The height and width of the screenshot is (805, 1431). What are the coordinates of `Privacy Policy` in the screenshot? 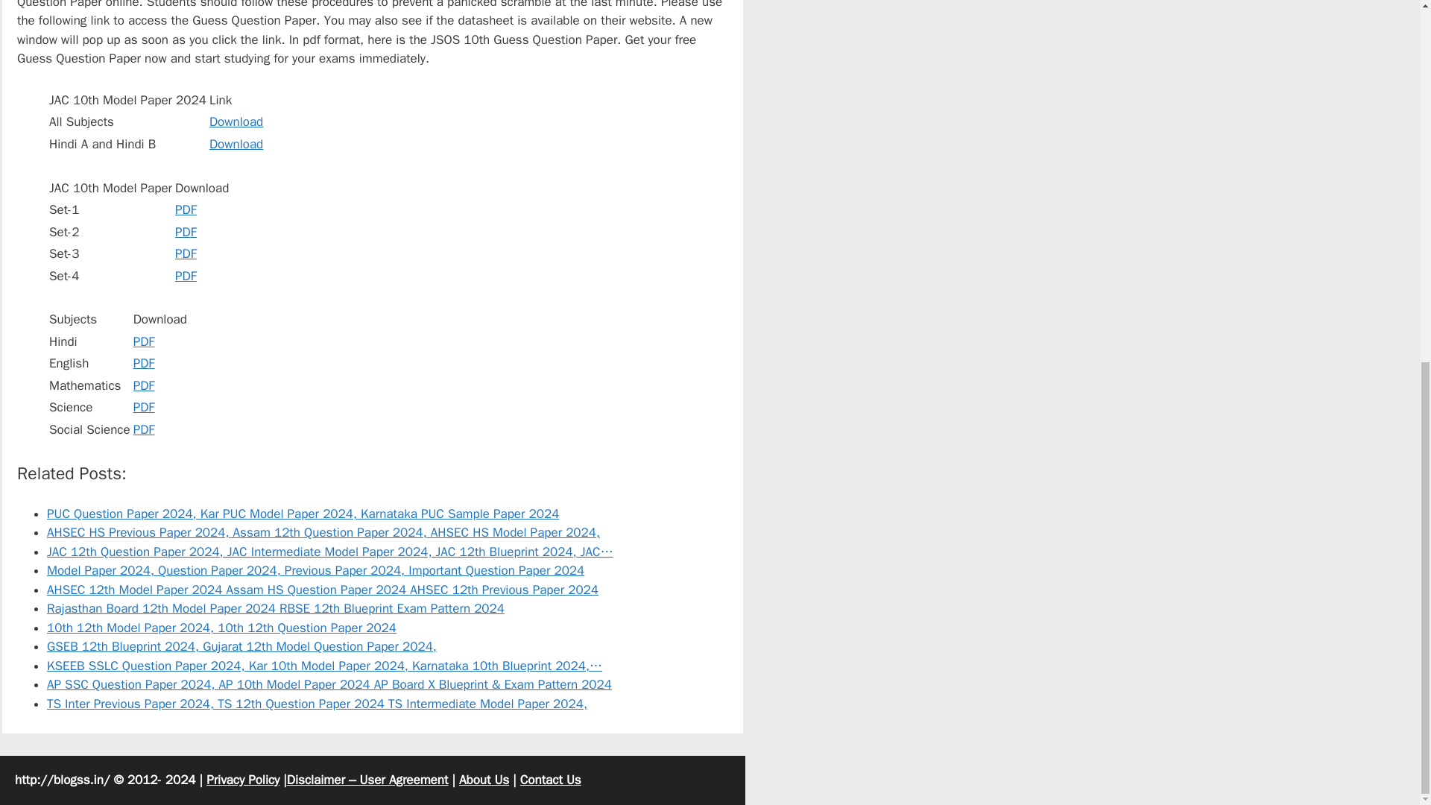 It's located at (242, 780).